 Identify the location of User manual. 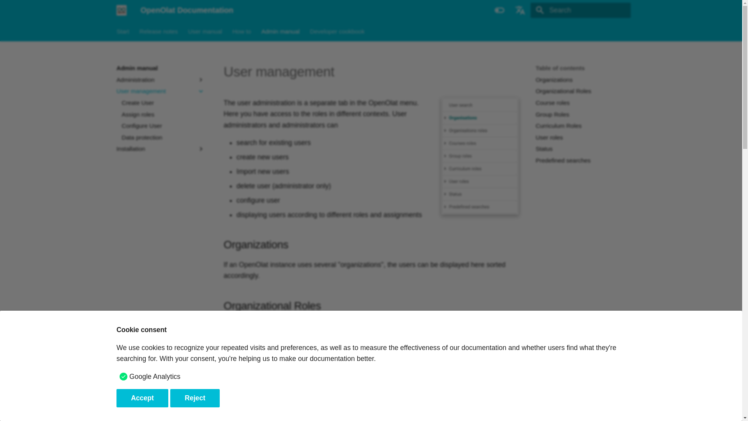
(205, 31).